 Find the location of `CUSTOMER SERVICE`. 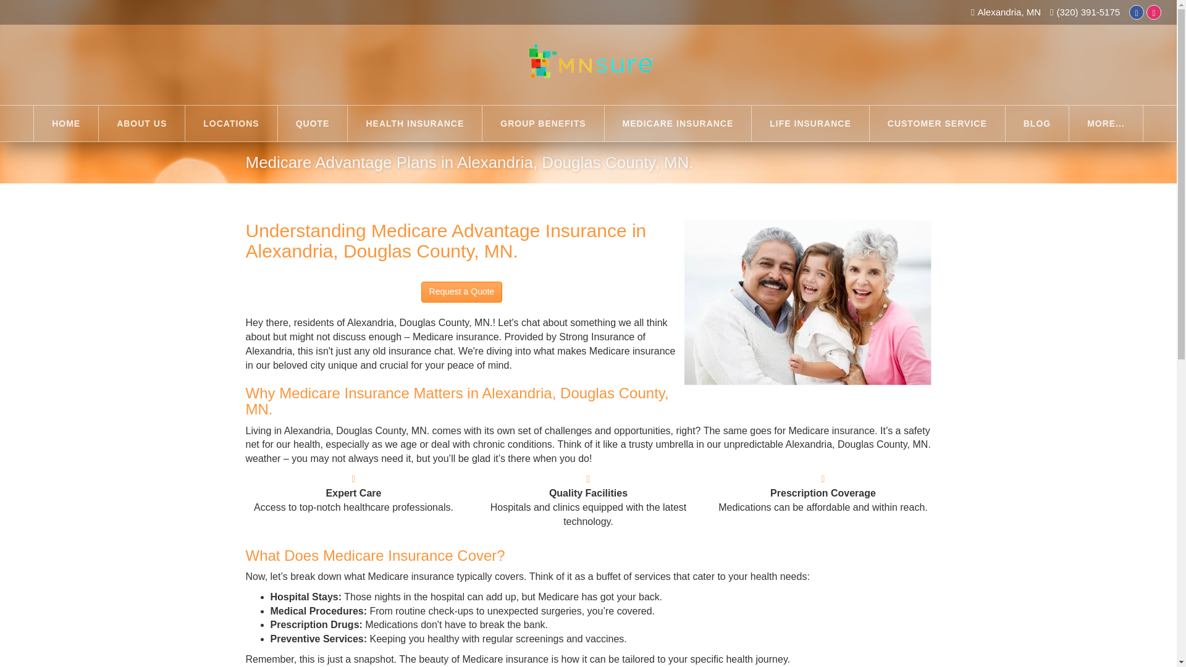

CUSTOMER SERVICE is located at coordinates (936, 123).